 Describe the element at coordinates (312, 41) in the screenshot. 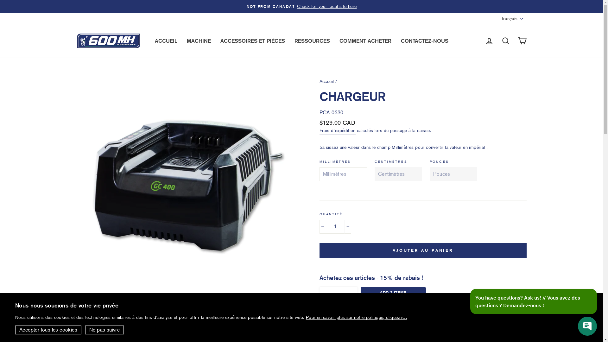

I see `RESSOURCES` at that location.